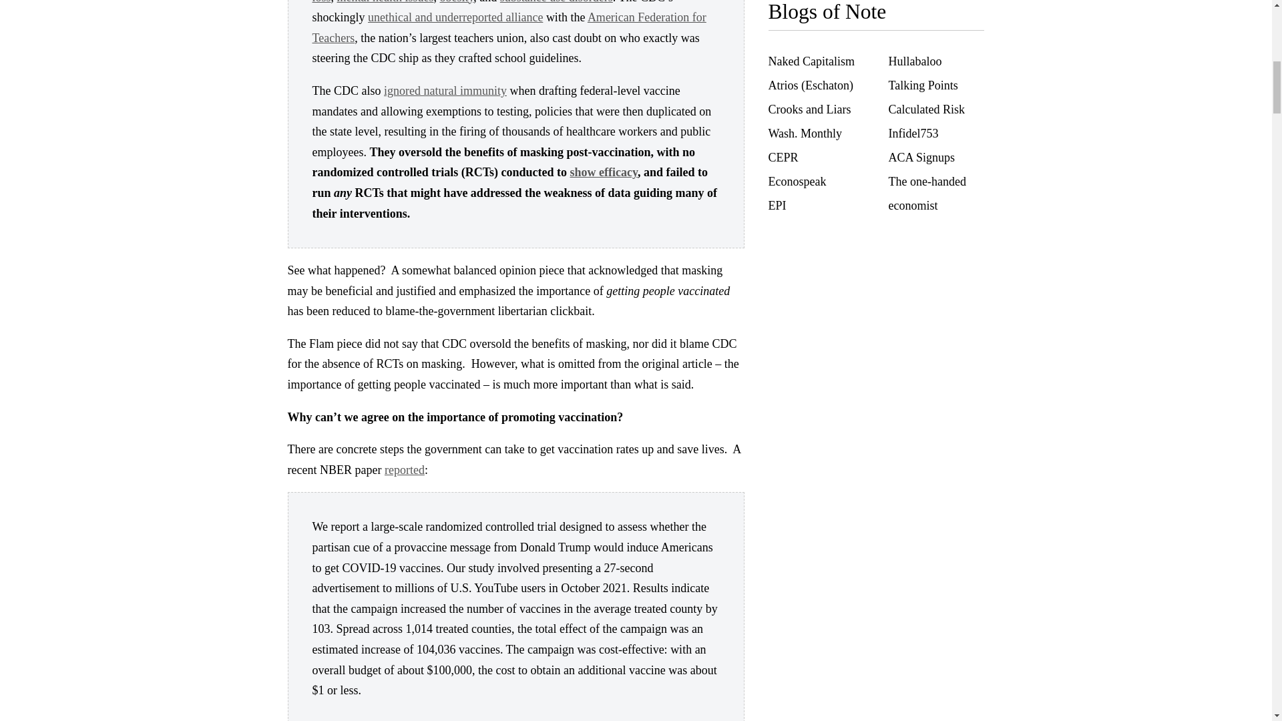 This screenshot has width=1282, height=721. Describe the element at coordinates (456, 2) in the screenshot. I see `obesity` at that location.